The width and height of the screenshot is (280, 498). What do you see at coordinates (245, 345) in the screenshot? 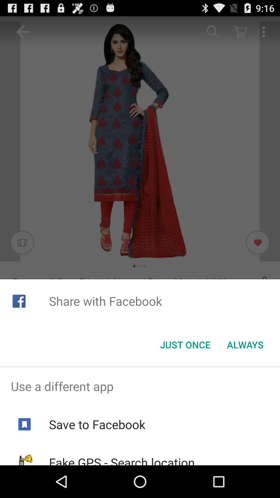
I see `turn on always item` at bounding box center [245, 345].